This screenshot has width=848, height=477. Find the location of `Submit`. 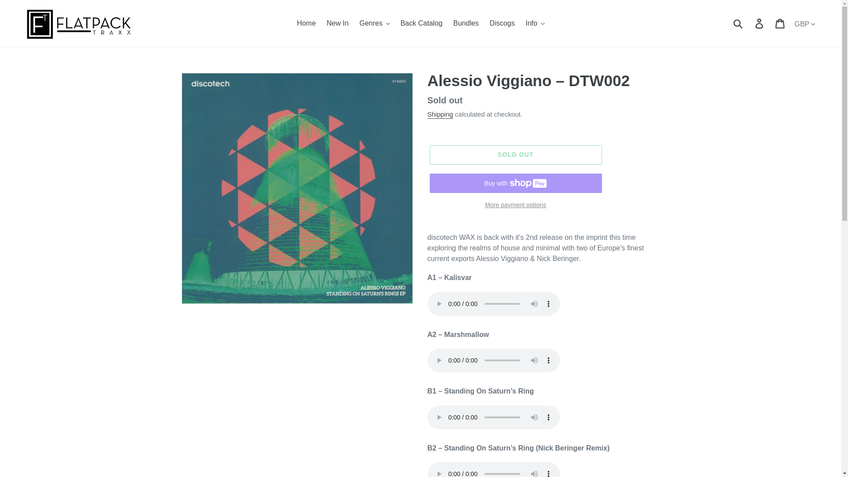

Submit is located at coordinates (738, 23).